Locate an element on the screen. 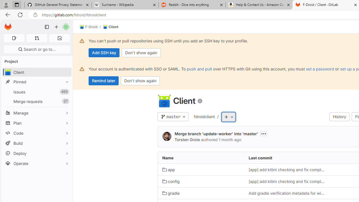  Merge requests 0 is located at coordinates (37, 38).